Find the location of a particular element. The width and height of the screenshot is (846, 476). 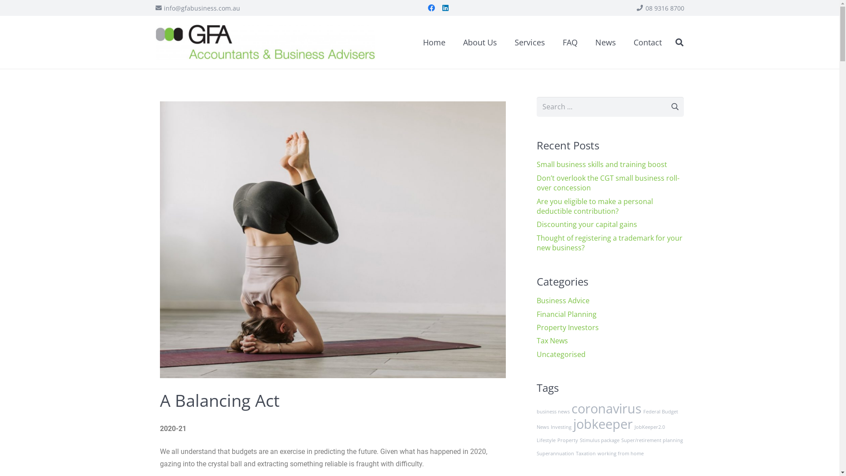

Facebook is located at coordinates (431, 8).